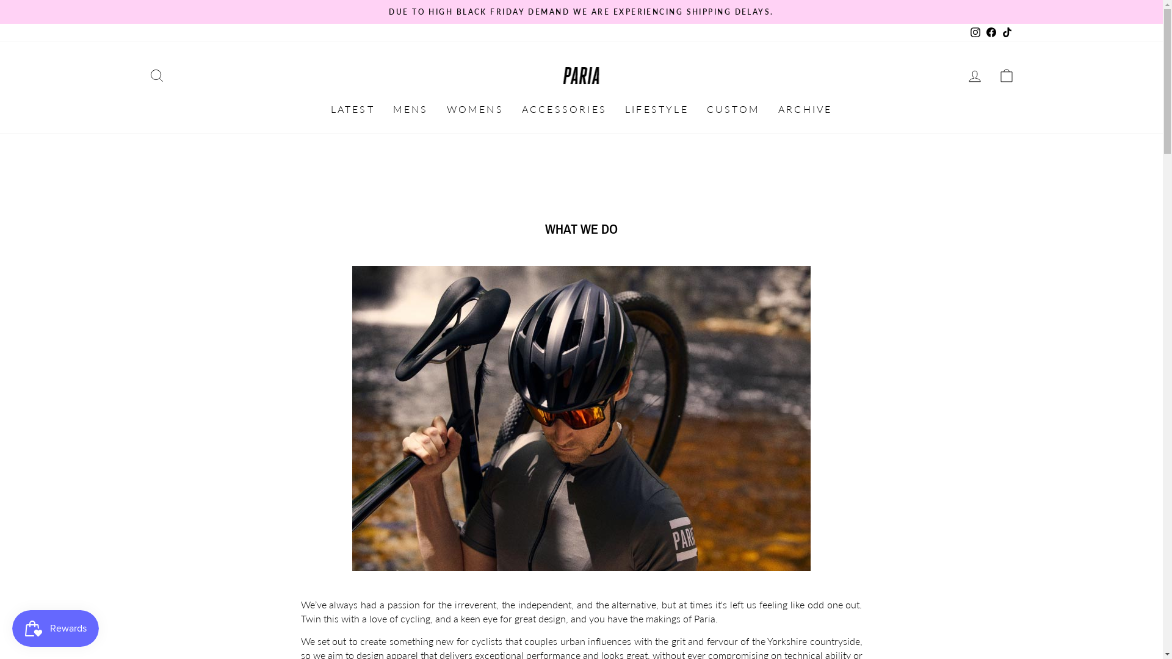 The image size is (1172, 659). What do you see at coordinates (56, 628) in the screenshot?
I see `Smile.io Rewards Program Launcher` at bounding box center [56, 628].